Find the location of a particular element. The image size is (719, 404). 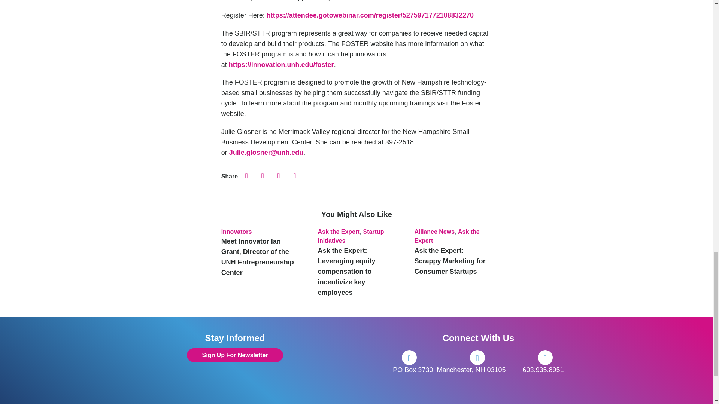

Facebook is located at coordinates (409, 358).